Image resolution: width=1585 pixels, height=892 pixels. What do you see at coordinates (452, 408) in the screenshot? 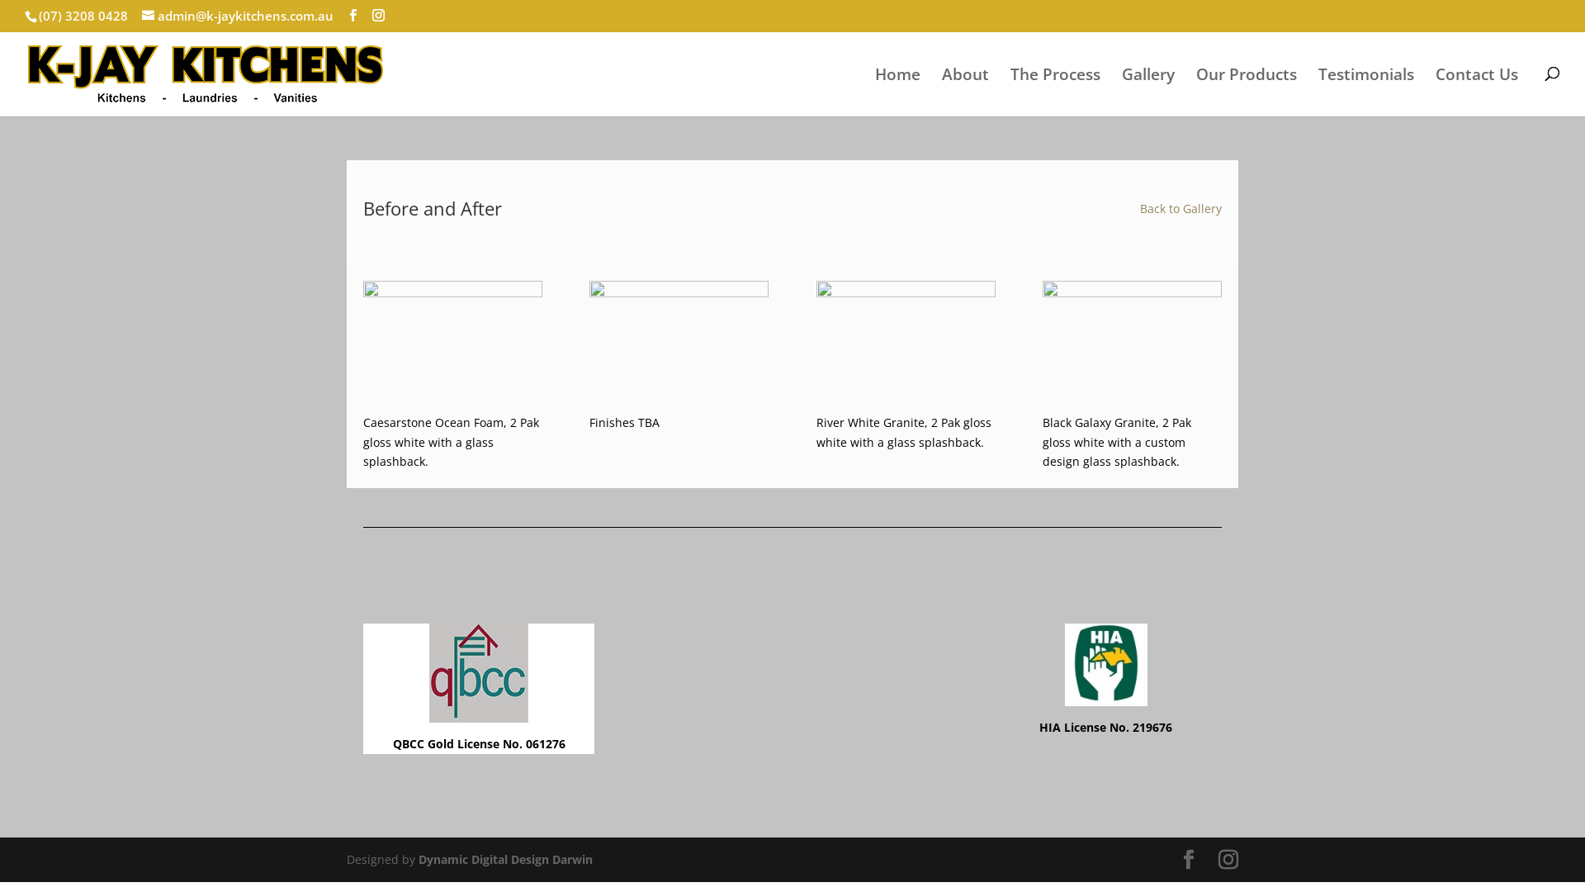
I see `Richie Before After` at bounding box center [452, 408].